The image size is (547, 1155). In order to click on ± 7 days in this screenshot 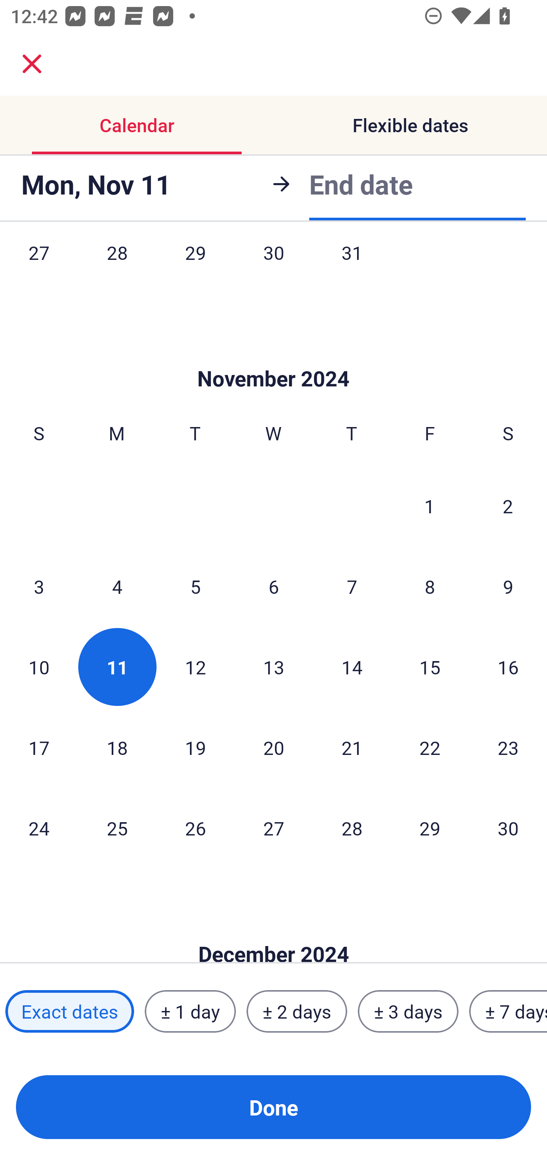, I will do `click(508, 1011)`.